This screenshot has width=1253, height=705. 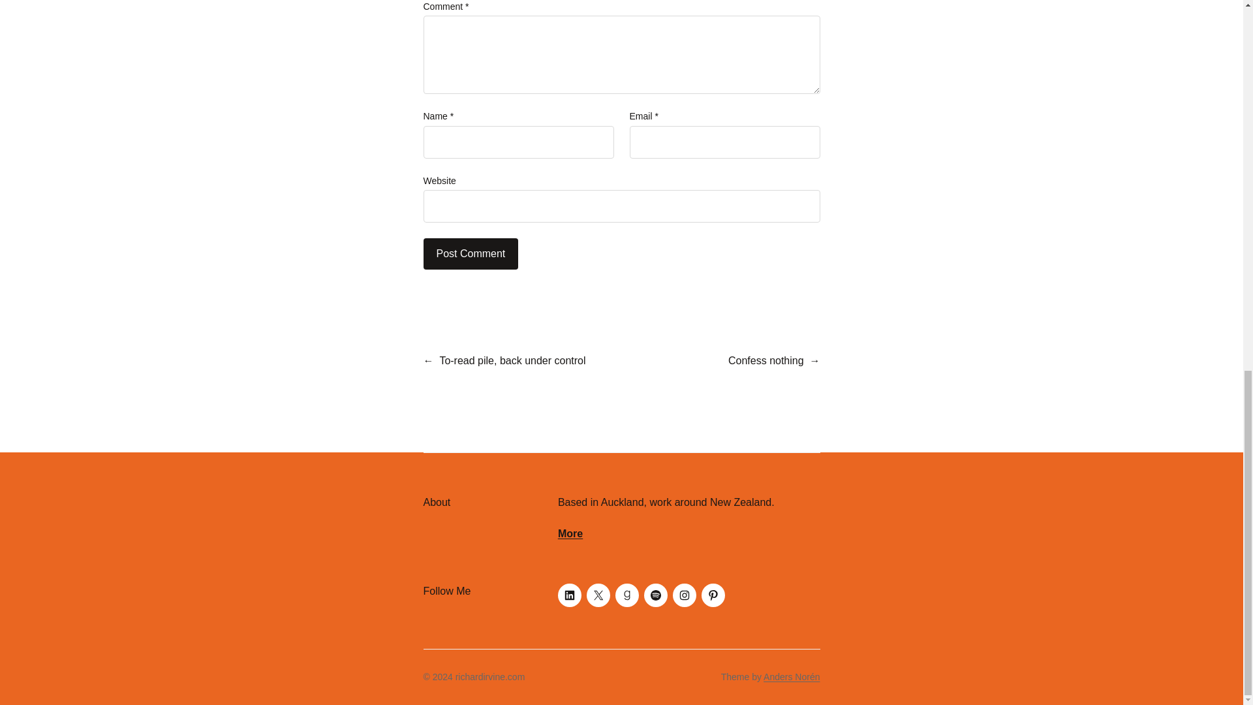 What do you see at coordinates (471, 253) in the screenshot?
I see `Post Comment` at bounding box center [471, 253].